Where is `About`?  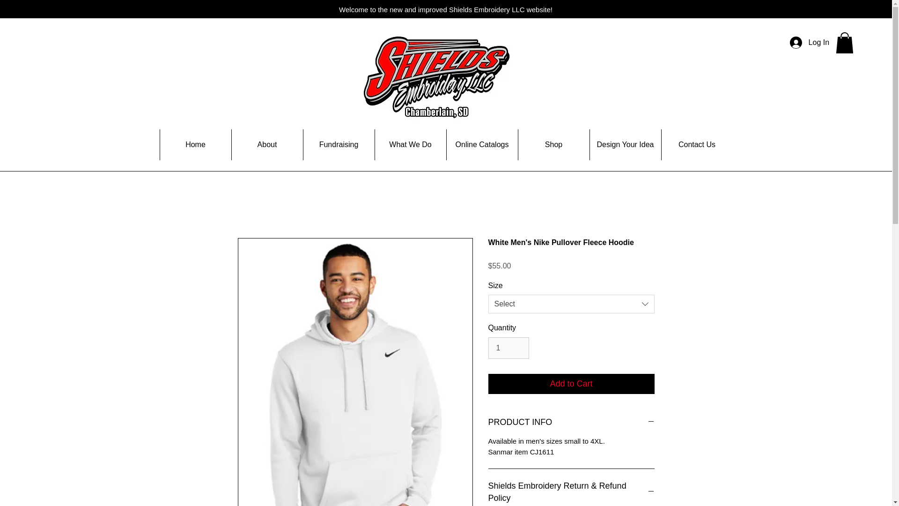
About is located at coordinates (267, 145).